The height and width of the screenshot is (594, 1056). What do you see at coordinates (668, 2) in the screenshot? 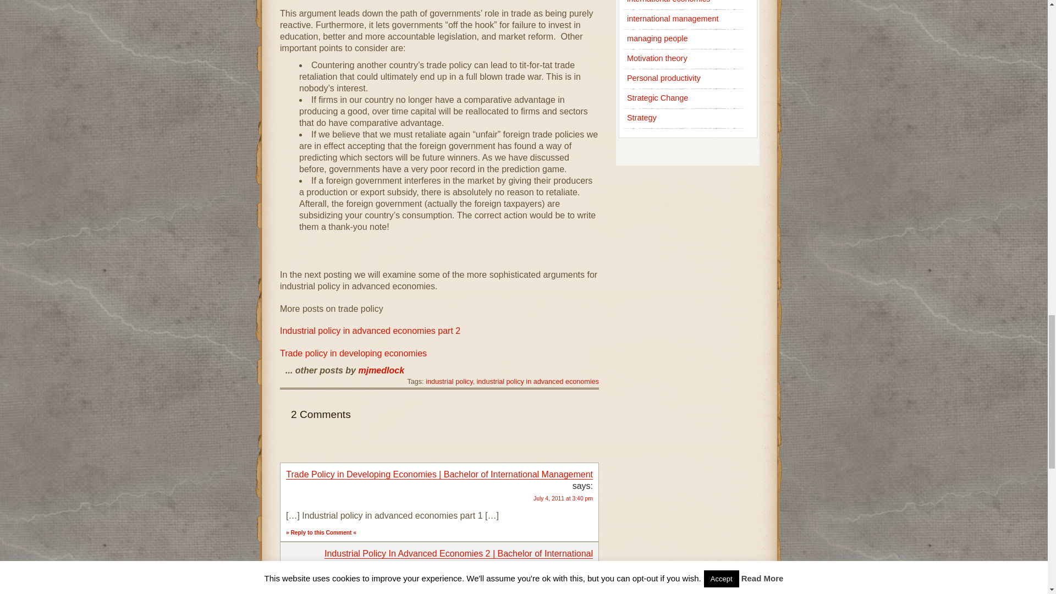
I see `international economics` at bounding box center [668, 2].